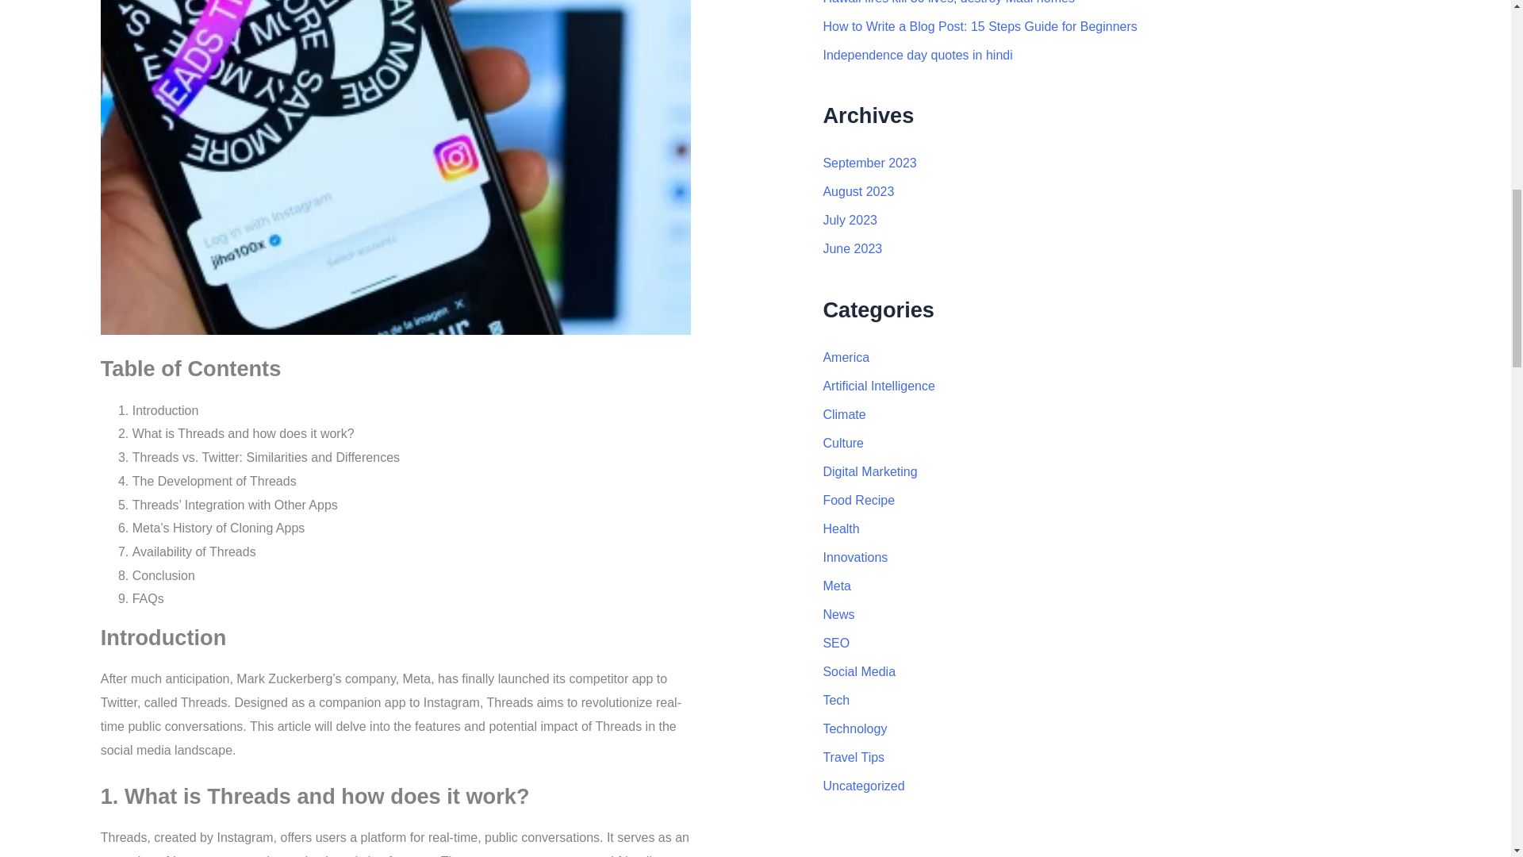  What do you see at coordinates (979, 26) in the screenshot?
I see `How to Write a Blog Post: 15 Steps Guide for Beginners` at bounding box center [979, 26].